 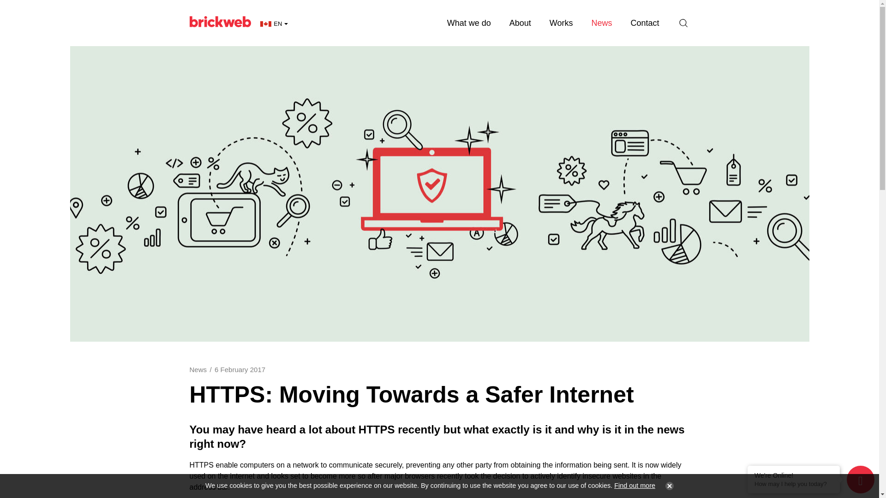 What do you see at coordinates (274, 24) in the screenshot?
I see `EN` at bounding box center [274, 24].